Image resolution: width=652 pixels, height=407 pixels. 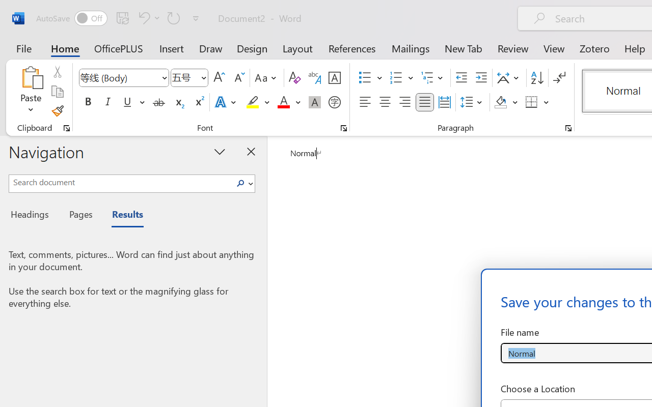 I want to click on Center, so click(x=385, y=102).